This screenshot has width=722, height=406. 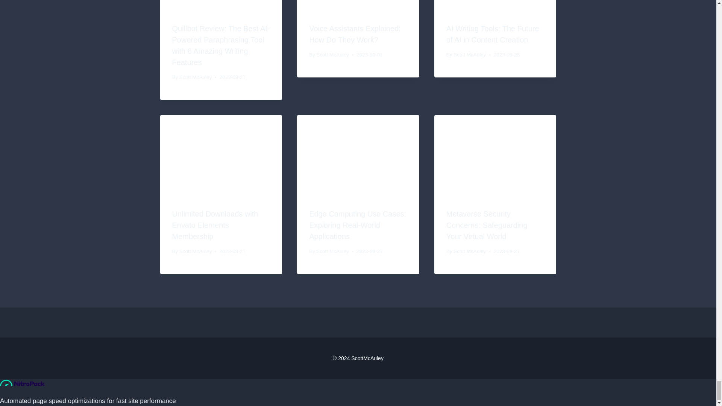 What do you see at coordinates (332, 55) in the screenshot?
I see `Scott McAuley` at bounding box center [332, 55].